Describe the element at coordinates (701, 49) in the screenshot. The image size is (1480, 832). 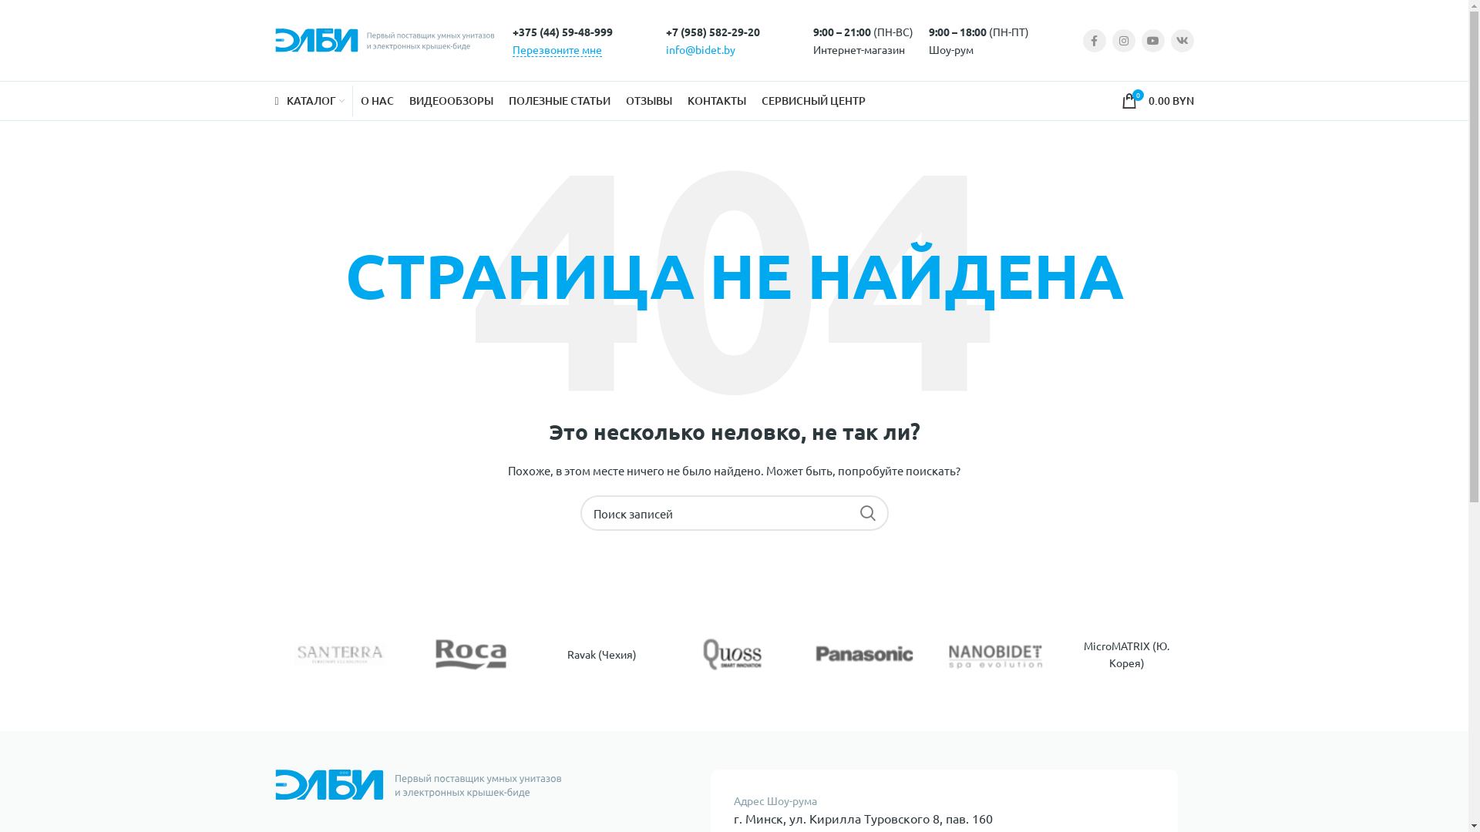
I see `info@bidet.by` at that location.